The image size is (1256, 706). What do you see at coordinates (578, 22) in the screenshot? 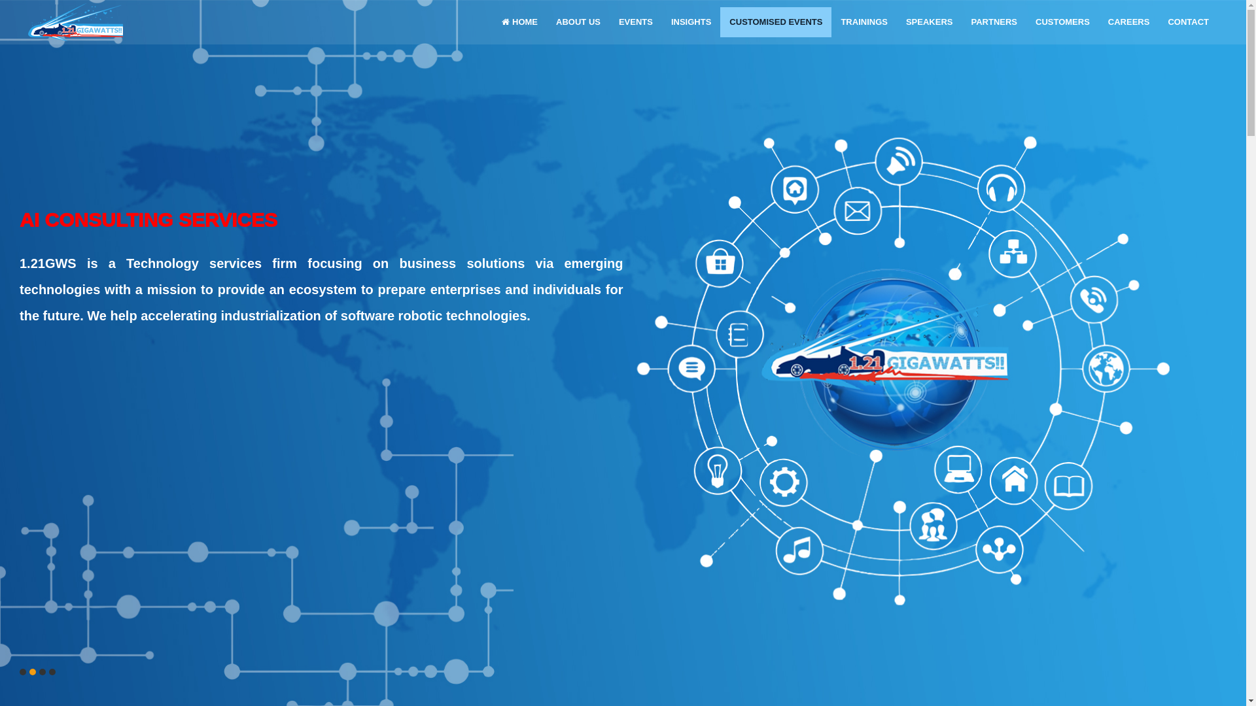
I see `ABOUT US` at bounding box center [578, 22].